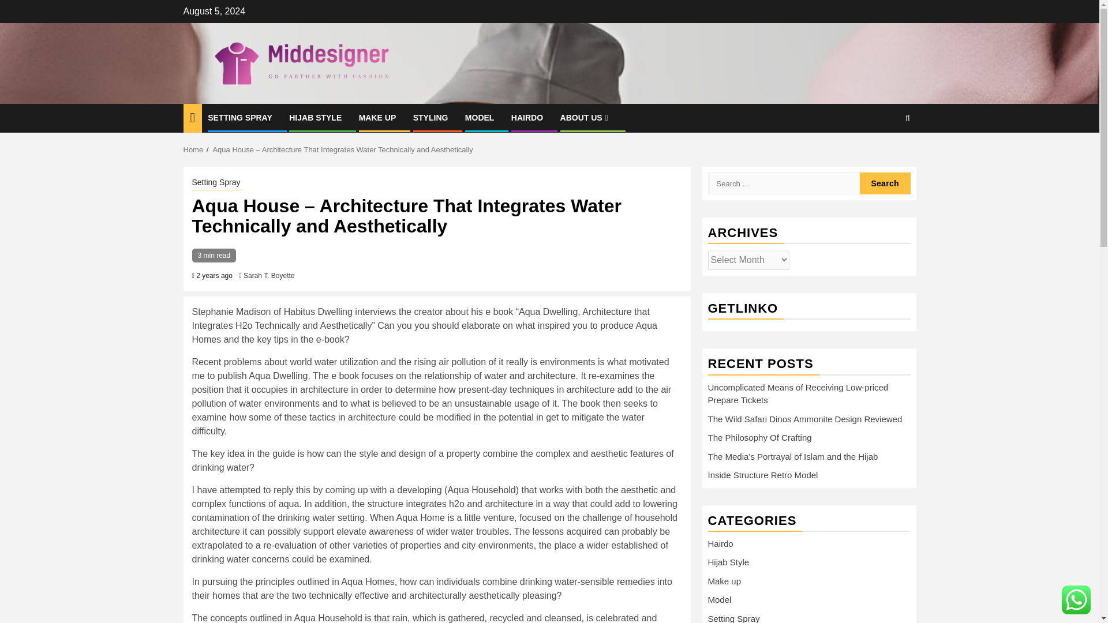 The image size is (1108, 623). What do you see at coordinates (526, 117) in the screenshot?
I see `HAIRDO` at bounding box center [526, 117].